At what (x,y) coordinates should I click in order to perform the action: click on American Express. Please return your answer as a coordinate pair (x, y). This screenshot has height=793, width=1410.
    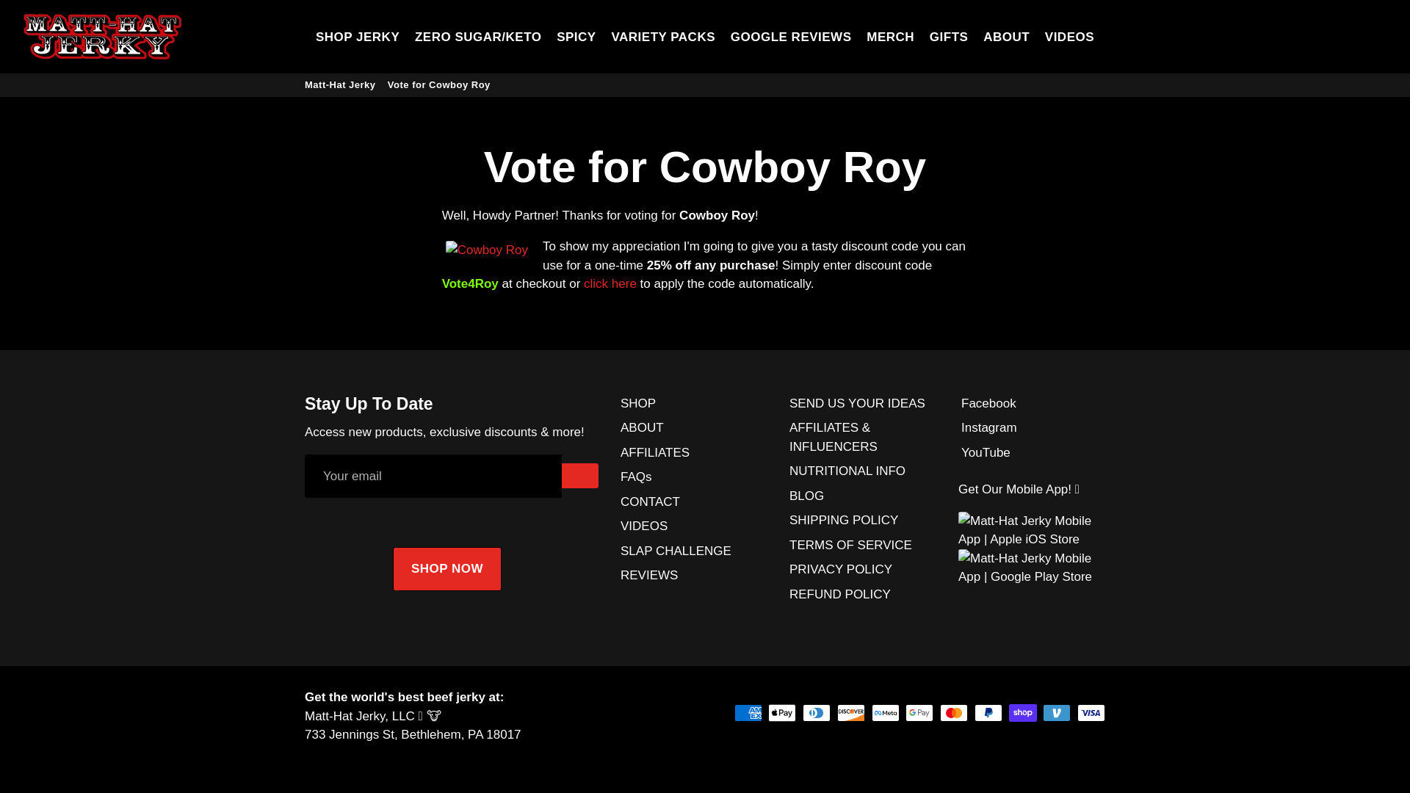
    Looking at the image, I should click on (748, 712).